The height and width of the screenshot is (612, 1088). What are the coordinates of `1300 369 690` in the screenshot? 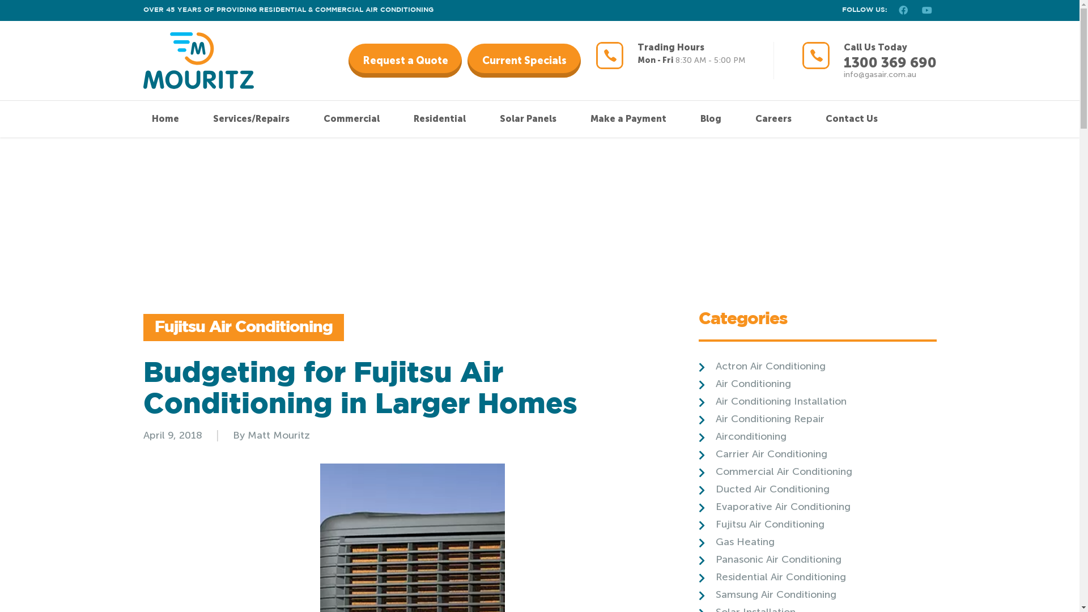 It's located at (890, 62).